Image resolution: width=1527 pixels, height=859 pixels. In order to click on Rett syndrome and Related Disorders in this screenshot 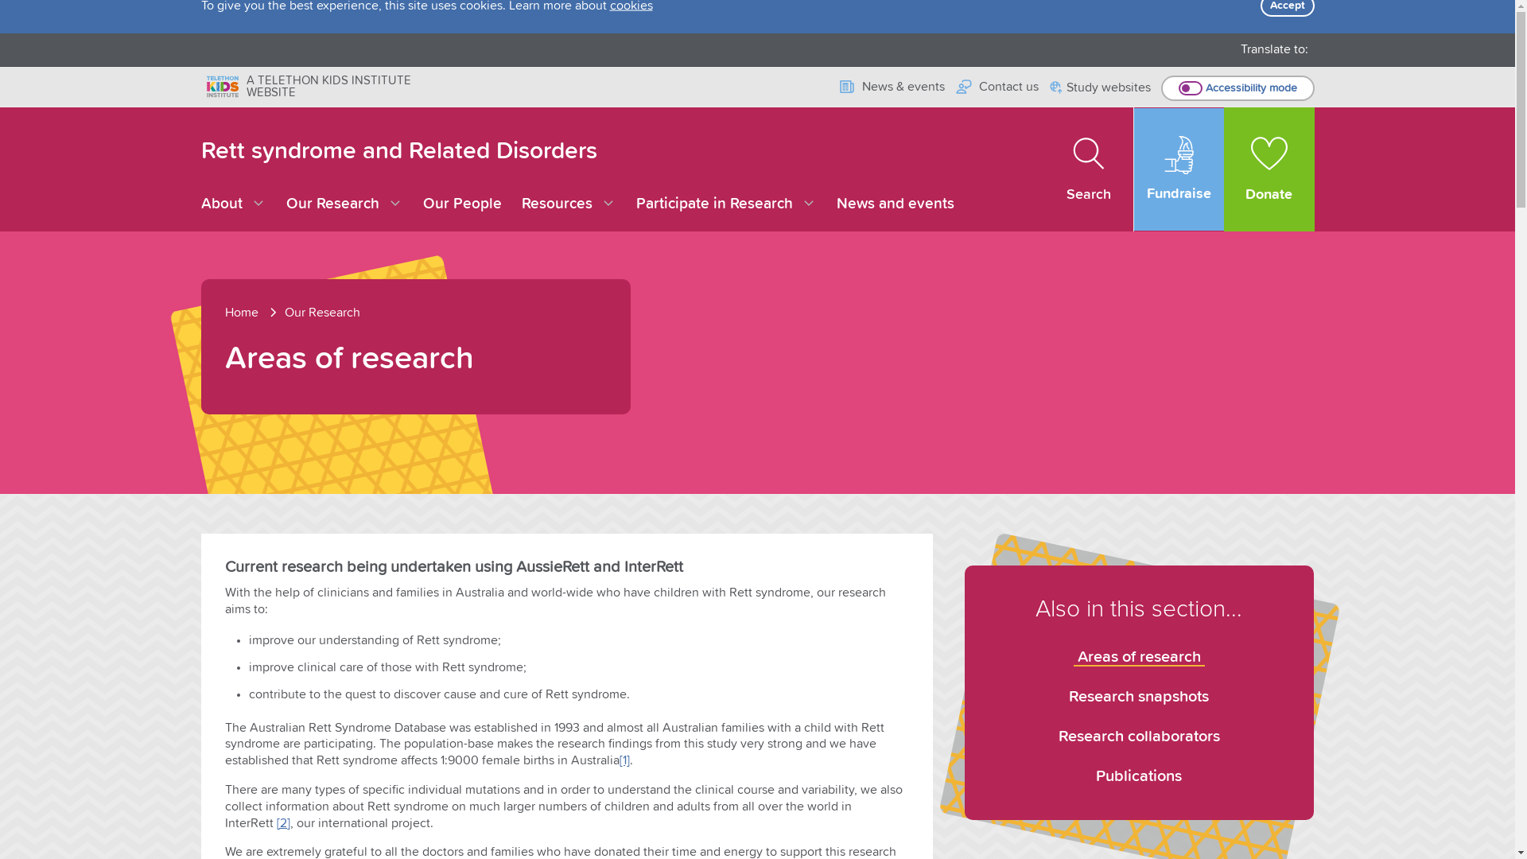, I will do `click(398, 151)`.